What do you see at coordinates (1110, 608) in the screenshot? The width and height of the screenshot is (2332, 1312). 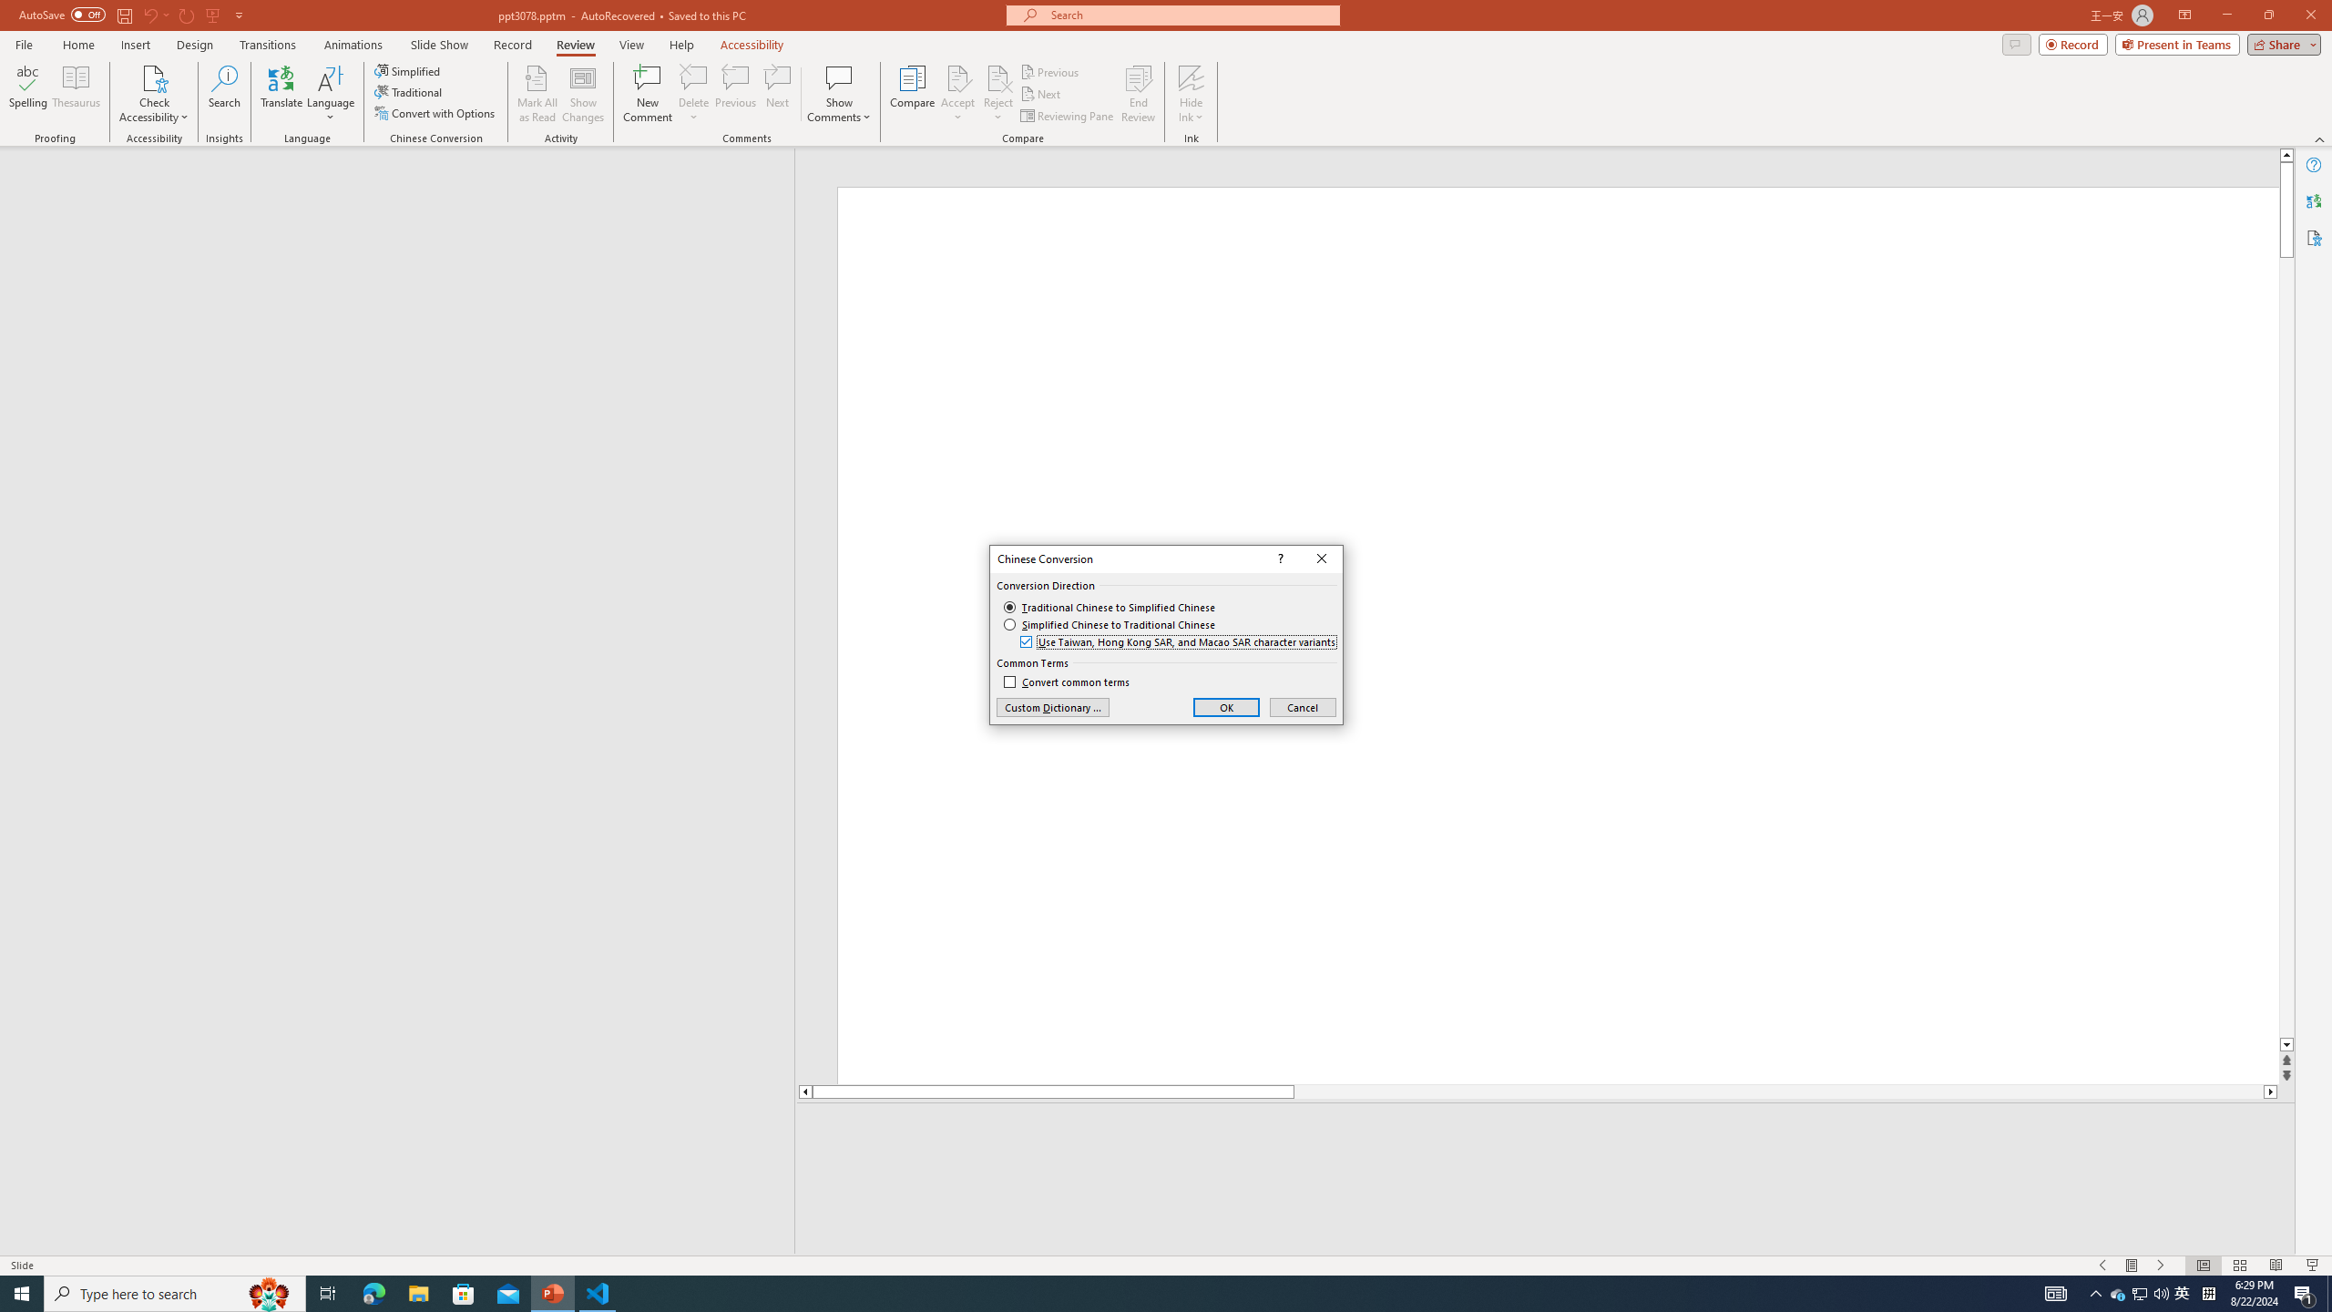 I see `Traditional Chinese to Simplified Chinese` at bounding box center [1110, 608].